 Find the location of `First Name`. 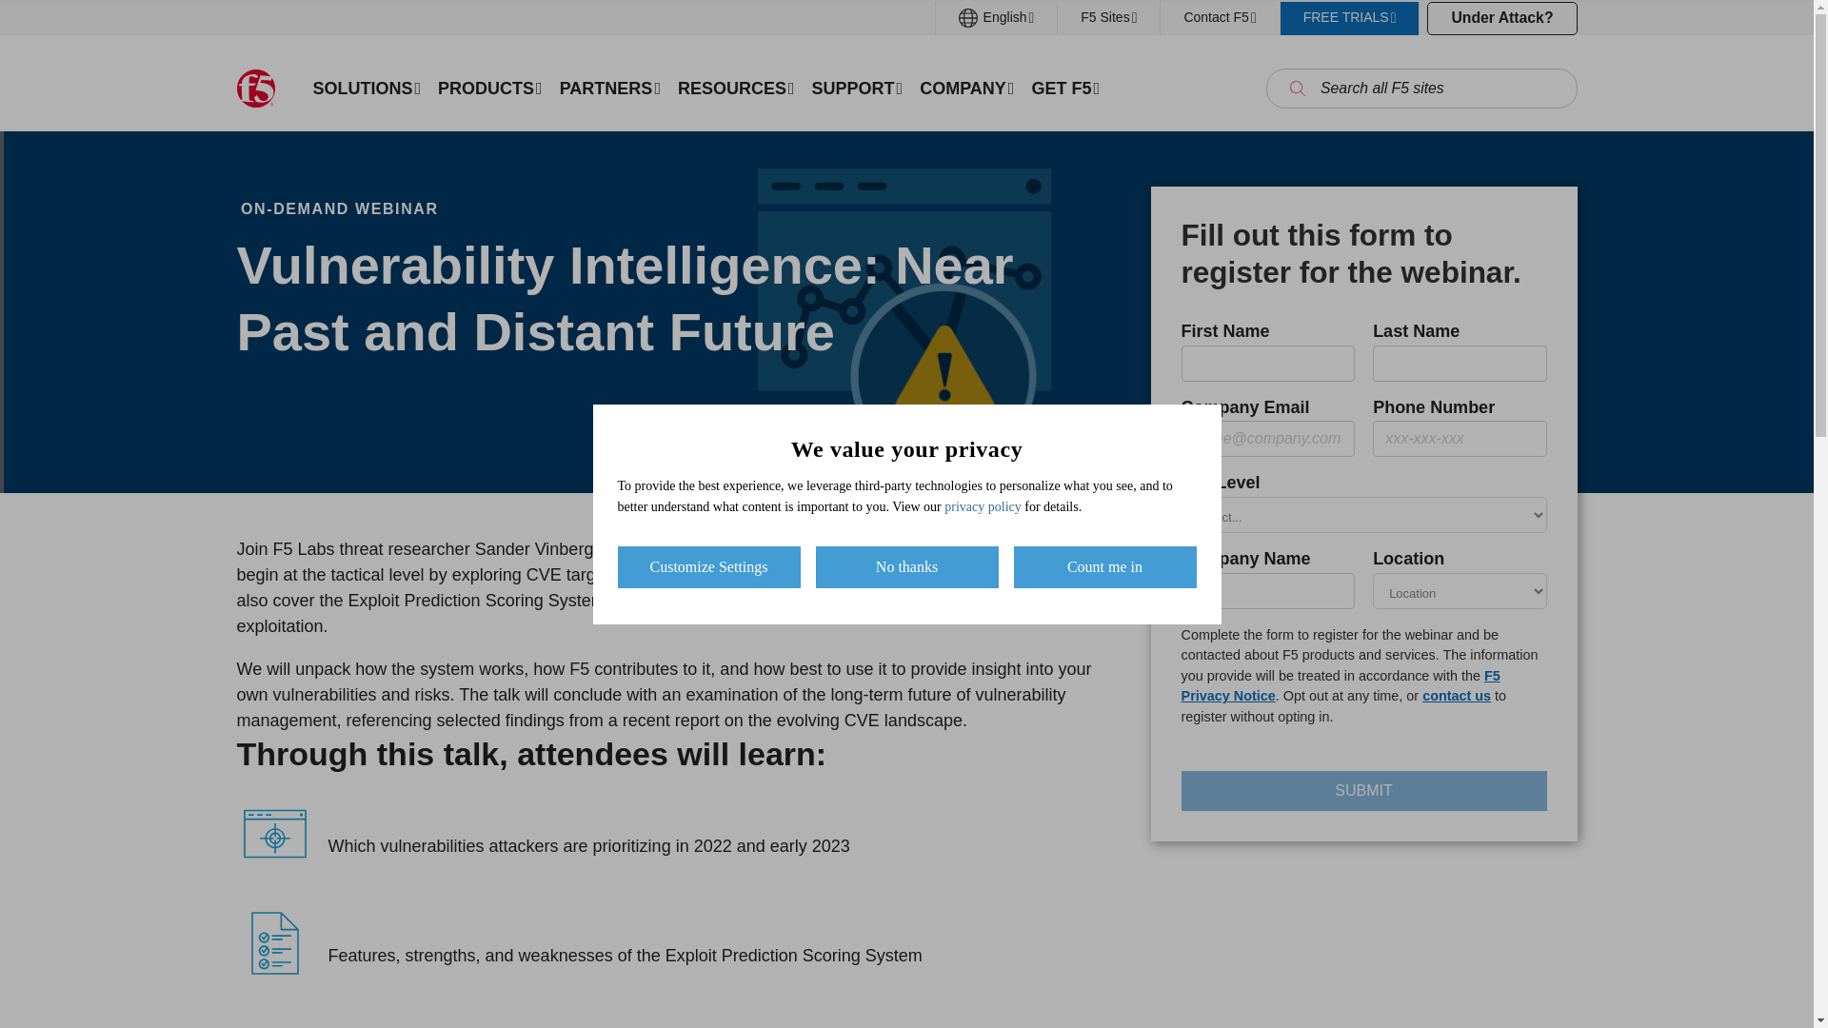

First Name is located at coordinates (1267, 363).